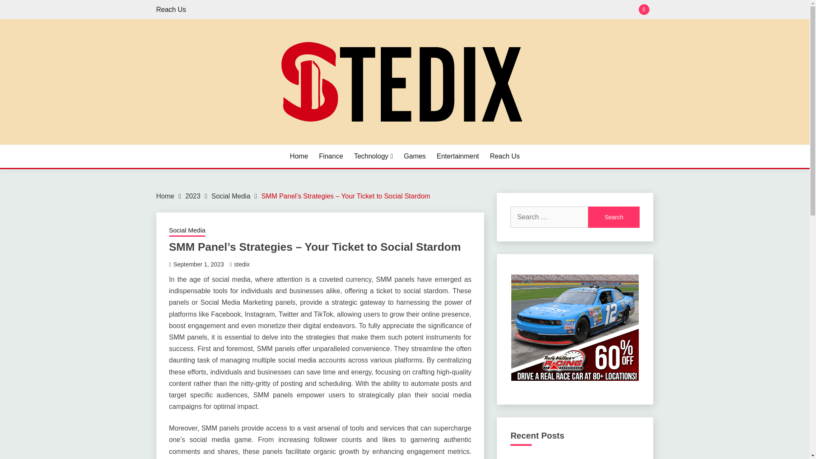 The height and width of the screenshot is (459, 816). What do you see at coordinates (458, 156) in the screenshot?
I see `Entertainment` at bounding box center [458, 156].